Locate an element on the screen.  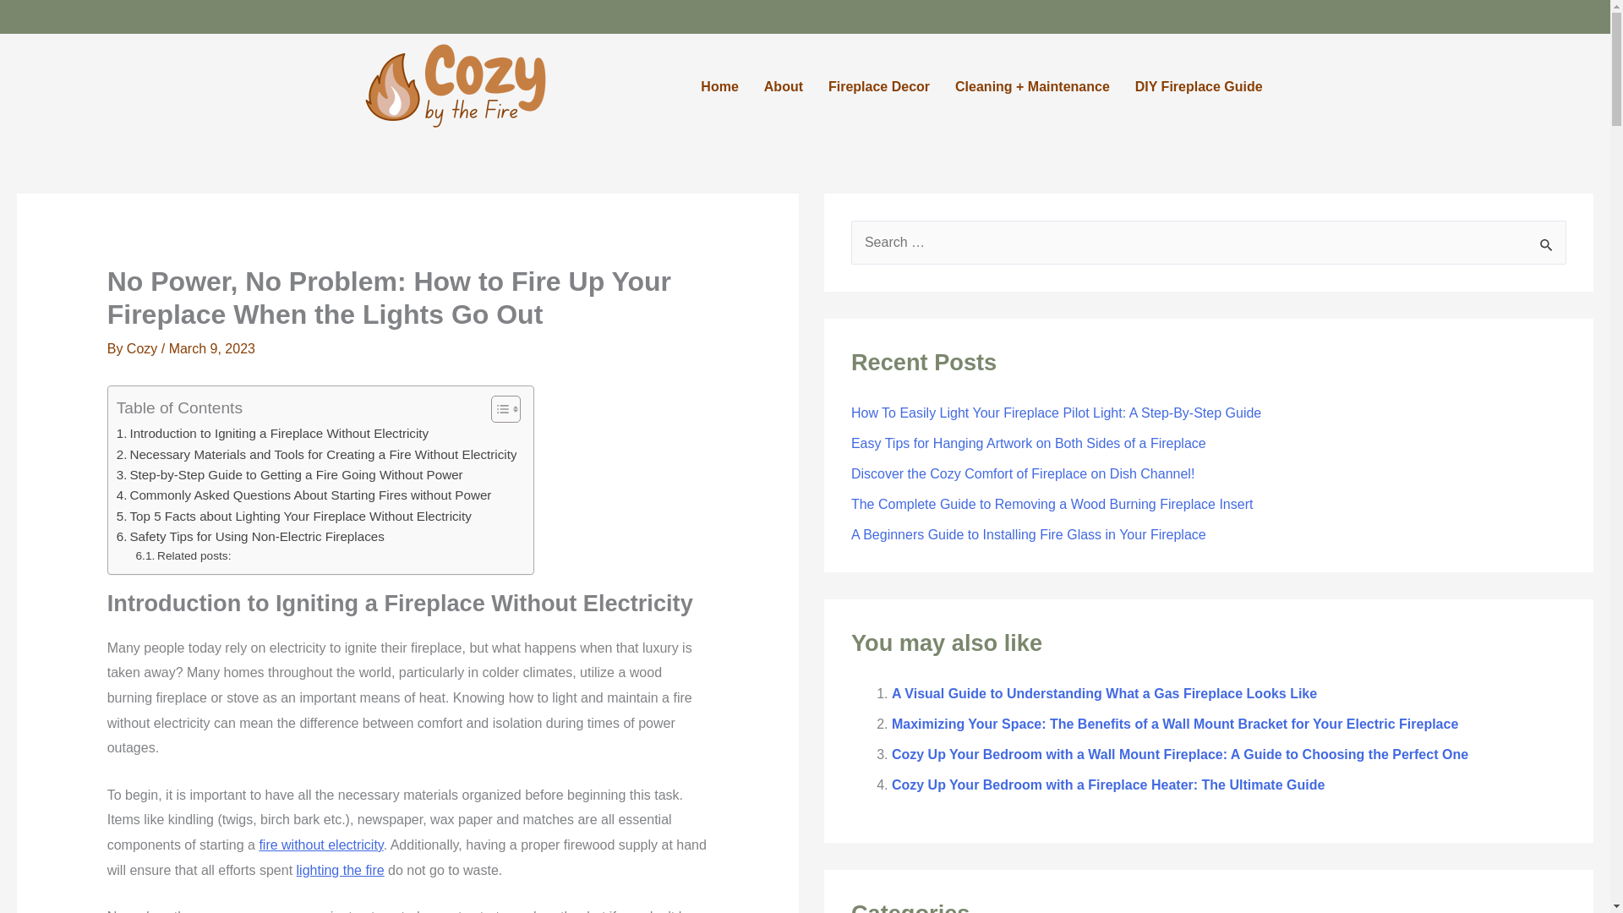
DIY Fireplace Guide is located at coordinates (1199, 86).